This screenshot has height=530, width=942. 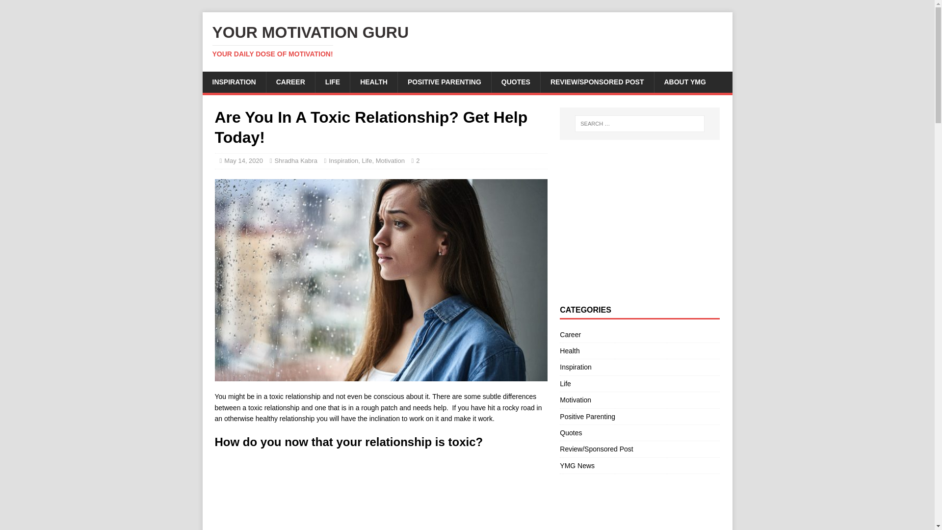 What do you see at coordinates (332, 81) in the screenshot?
I see `LIFE` at bounding box center [332, 81].